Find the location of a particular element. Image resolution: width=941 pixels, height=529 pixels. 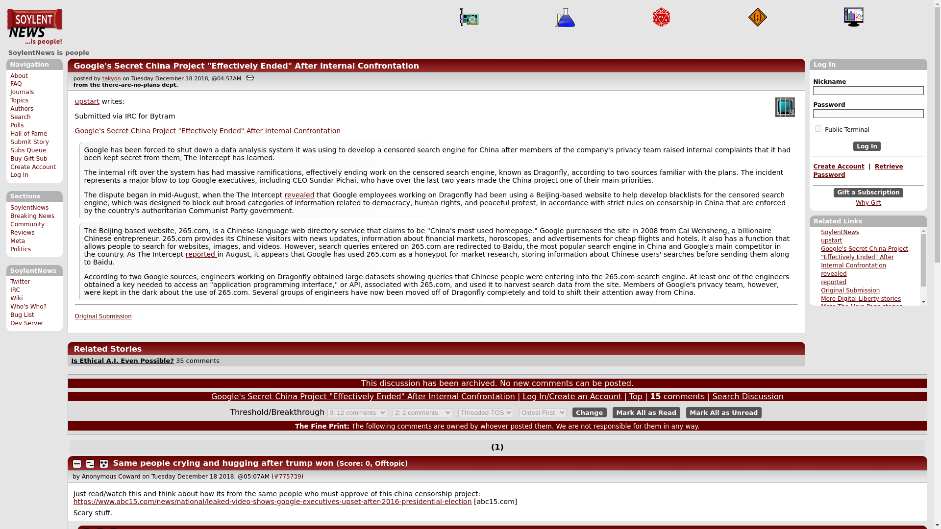

Community Reviews is located at coordinates (27, 228).